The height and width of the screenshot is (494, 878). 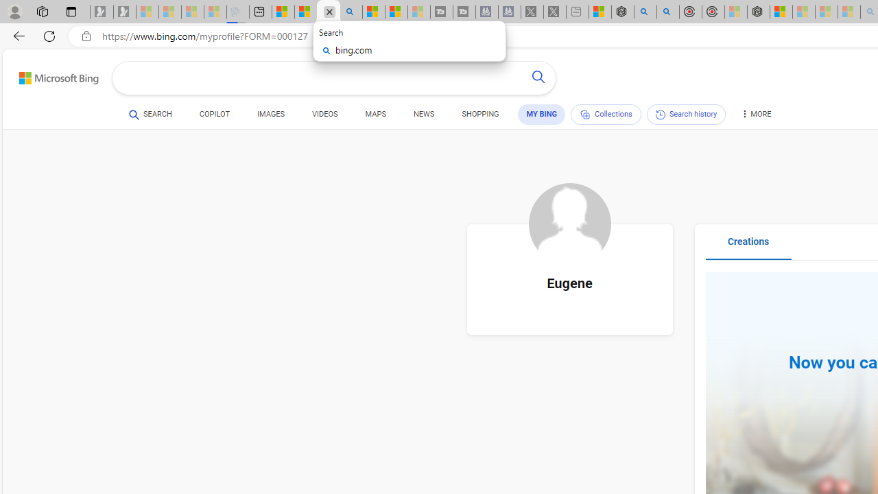 What do you see at coordinates (150, 114) in the screenshot?
I see `SEARCH` at bounding box center [150, 114].